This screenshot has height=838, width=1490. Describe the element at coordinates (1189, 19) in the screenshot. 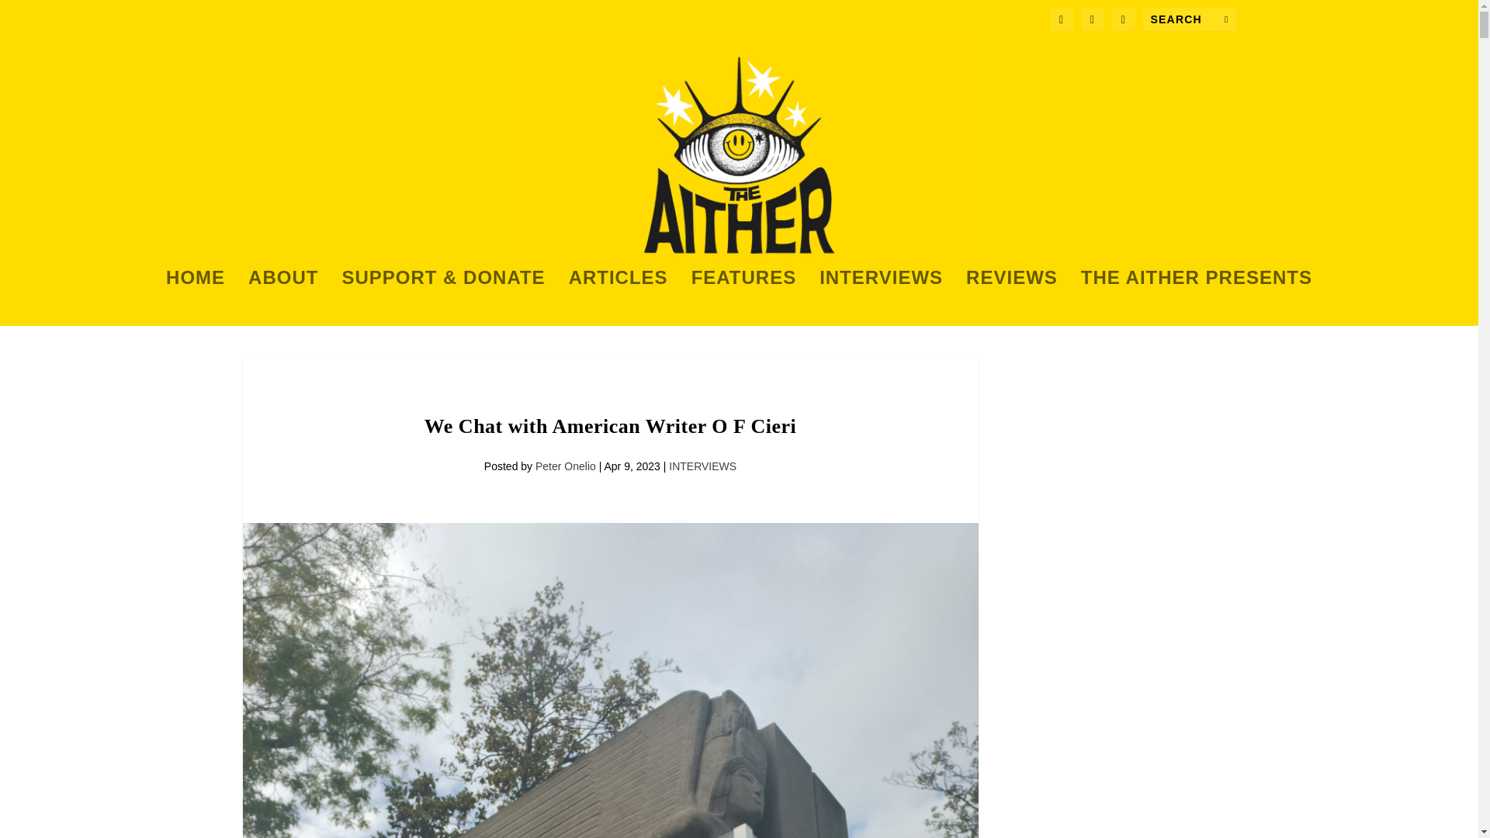

I see `Search for:` at that location.